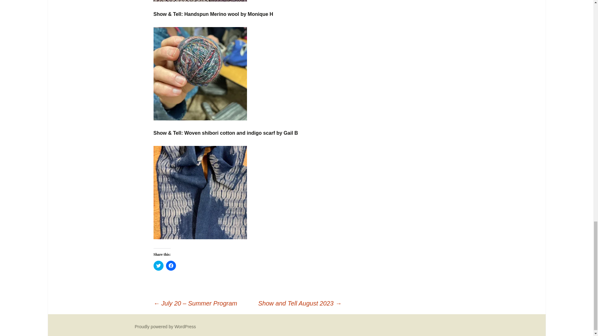  Describe the element at coordinates (158, 266) in the screenshot. I see `Click to share on Twitter` at that location.